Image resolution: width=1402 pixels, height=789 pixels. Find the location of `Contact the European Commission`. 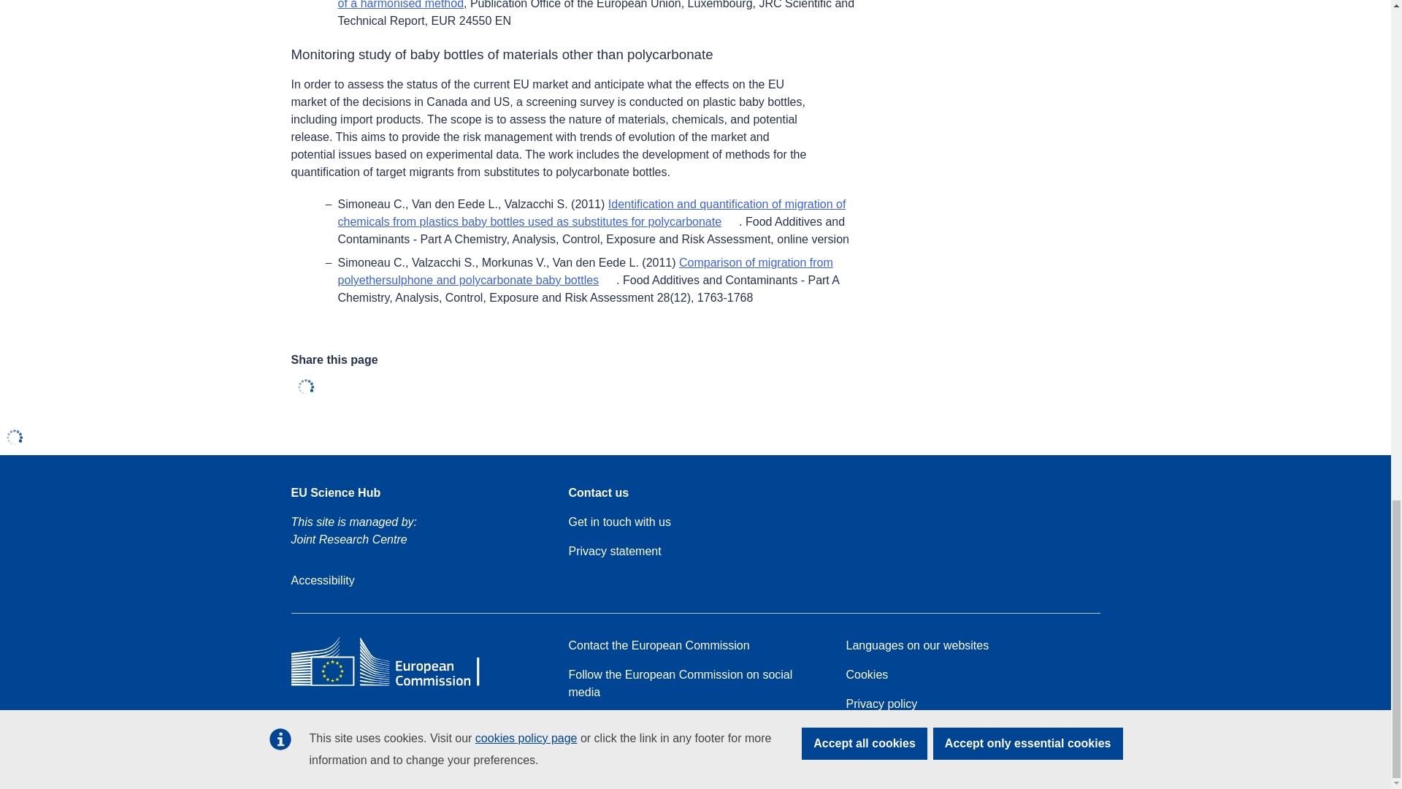

Contact the European Commission is located at coordinates (658, 646).